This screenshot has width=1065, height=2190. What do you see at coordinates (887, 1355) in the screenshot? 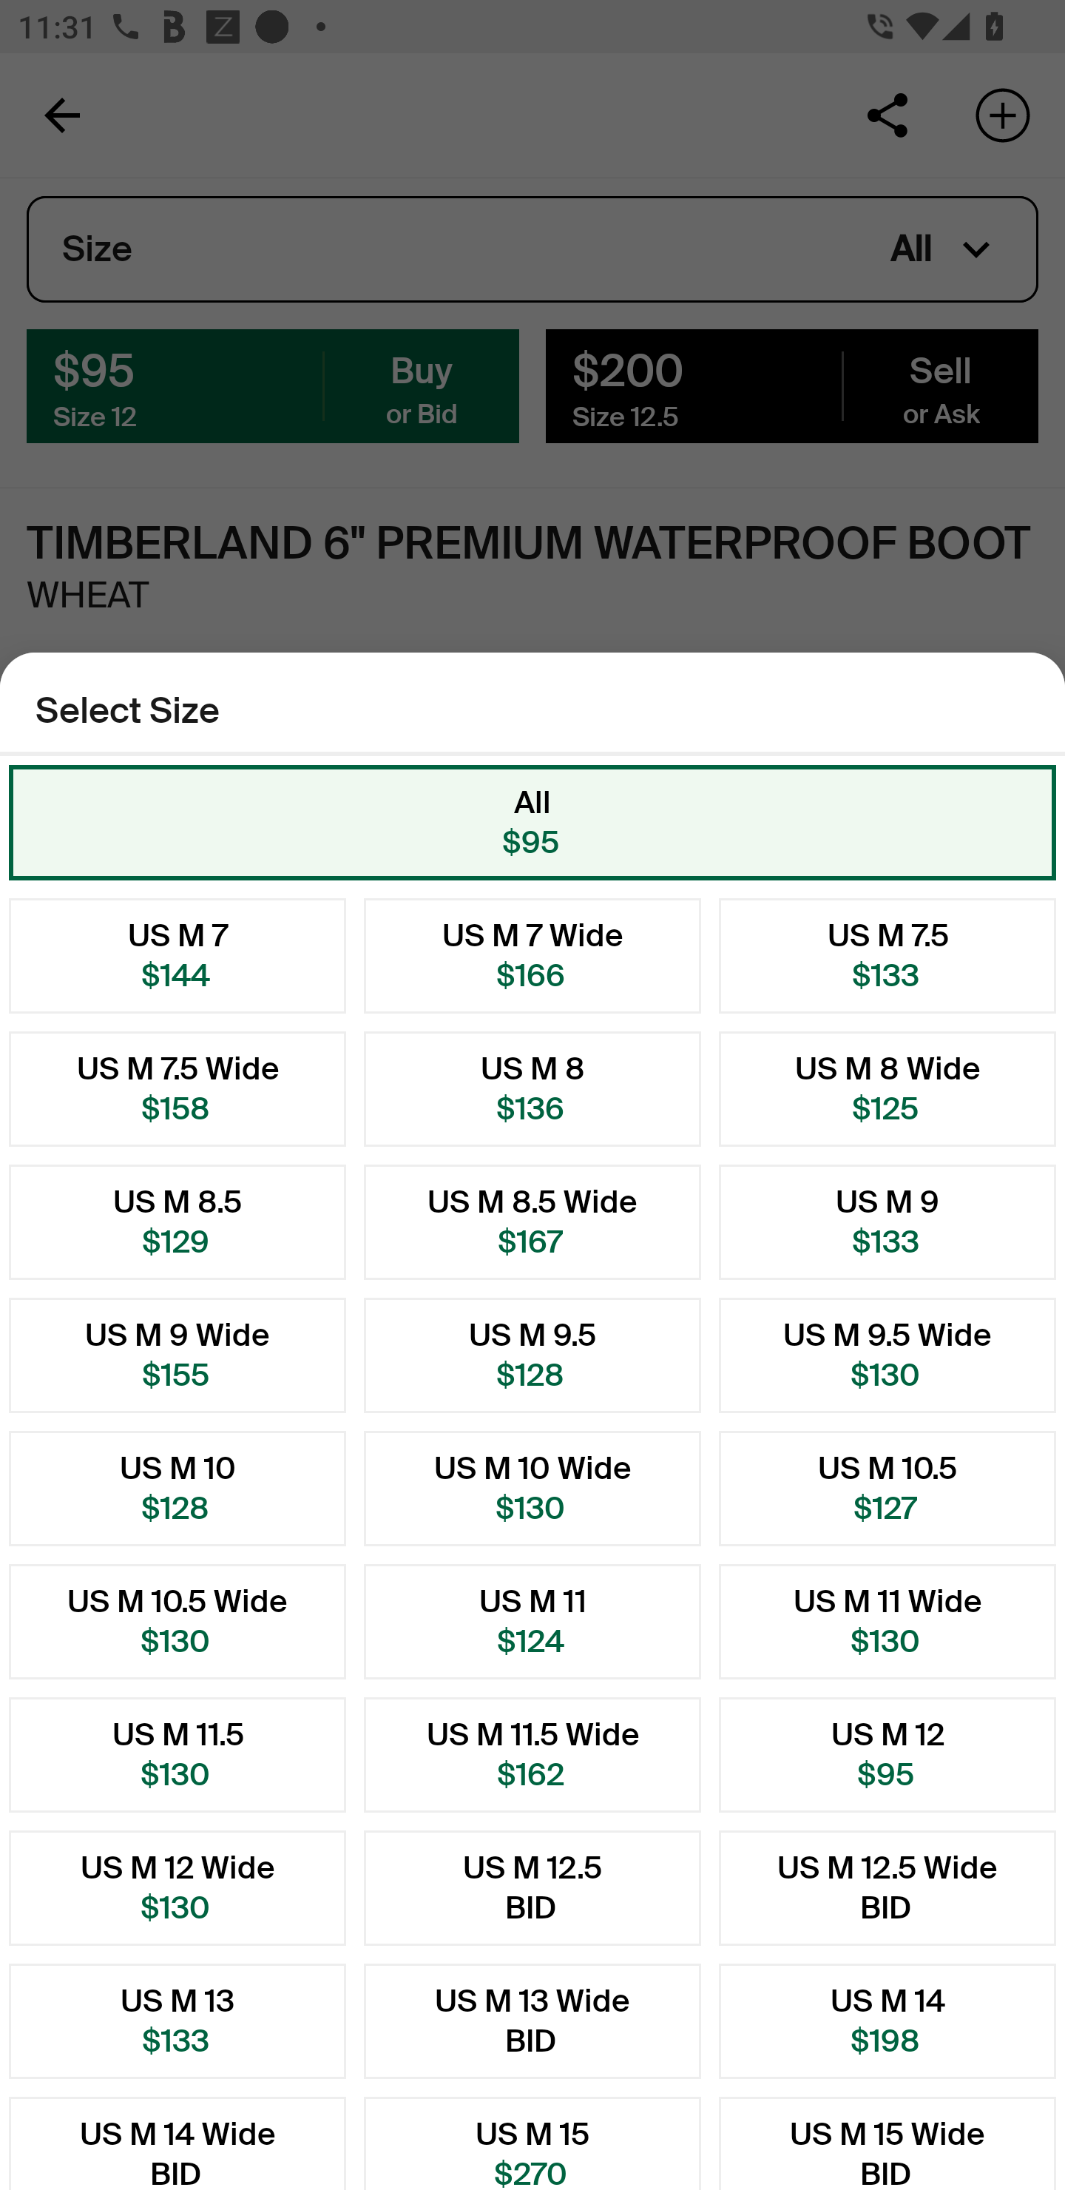
I see `US M 9.5 Wide $130` at bounding box center [887, 1355].